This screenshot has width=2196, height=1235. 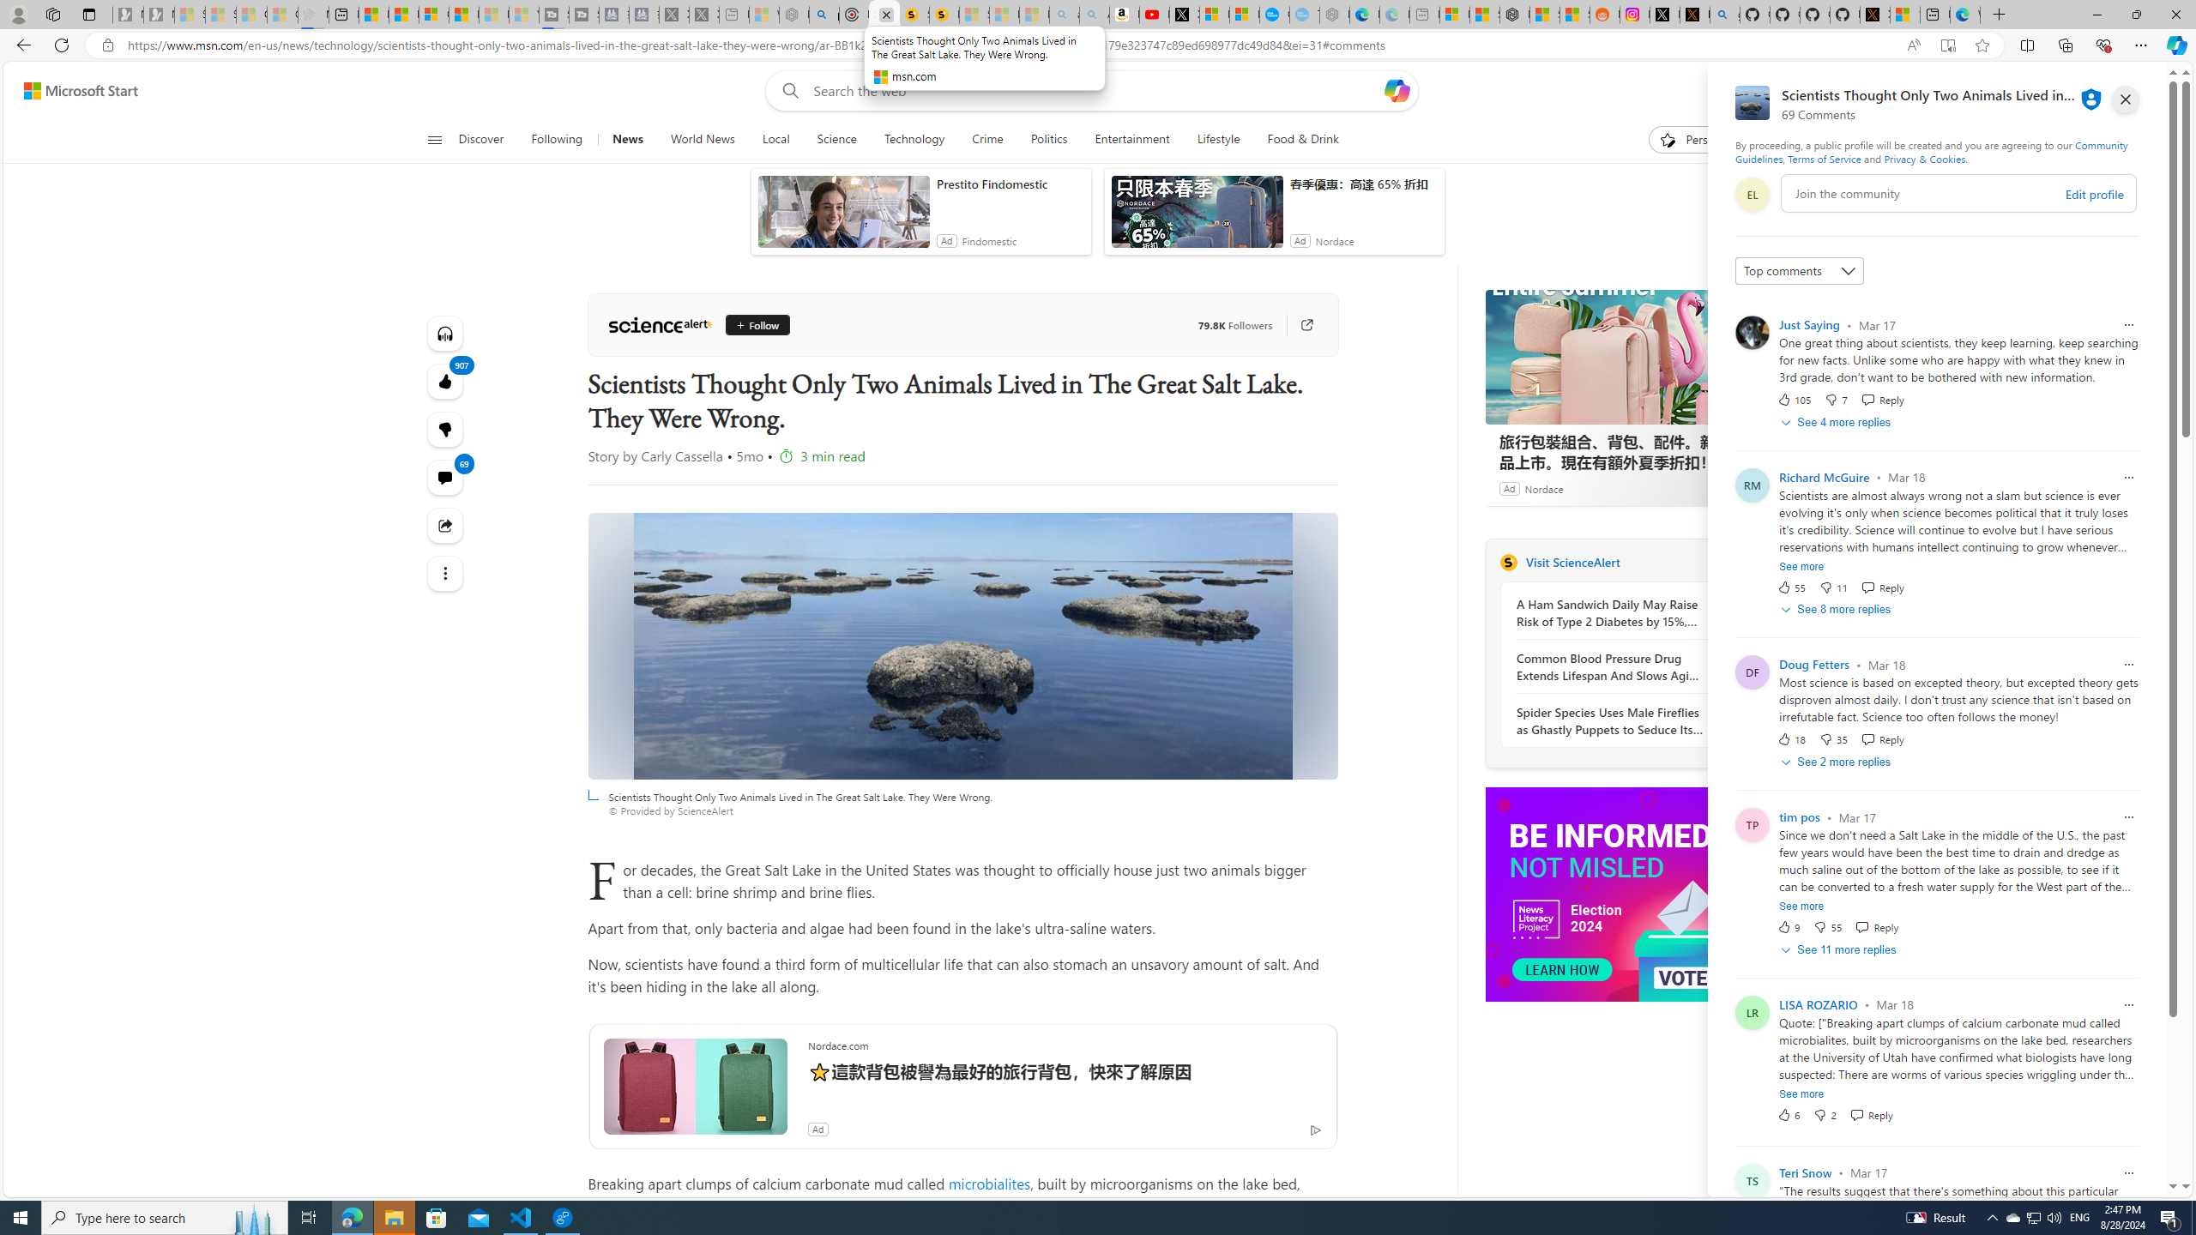 What do you see at coordinates (434, 15) in the screenshot?
I see `Overview` at bounding box center [434, 15].